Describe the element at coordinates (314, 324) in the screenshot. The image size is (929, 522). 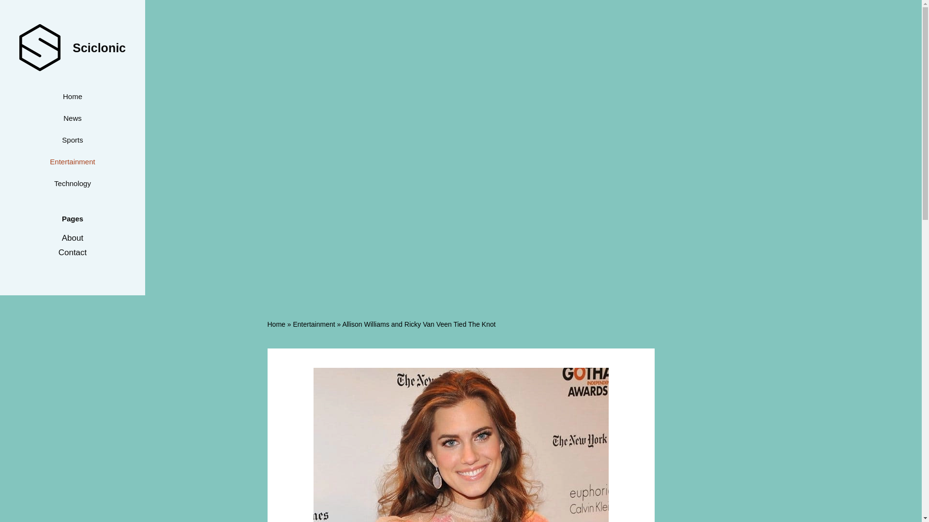
I see `Entertainment` at that location.